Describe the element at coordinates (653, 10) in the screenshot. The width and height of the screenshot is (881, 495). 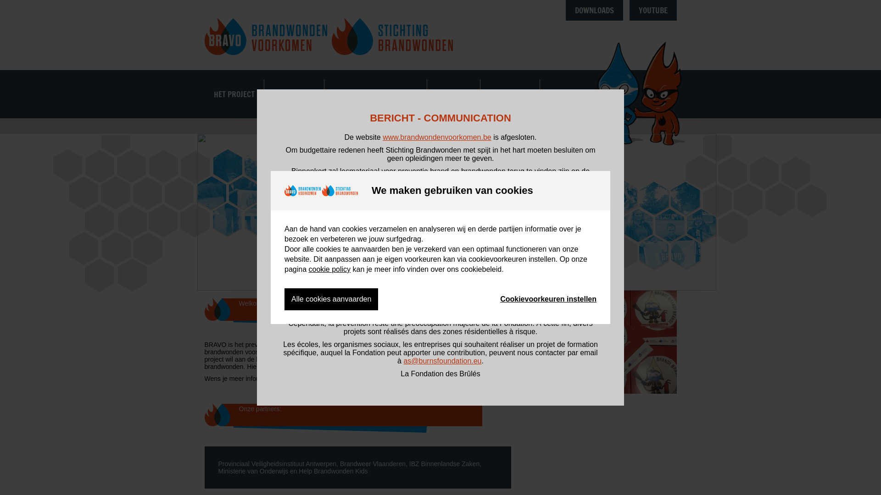
I see `YOUTUBE` at that location.